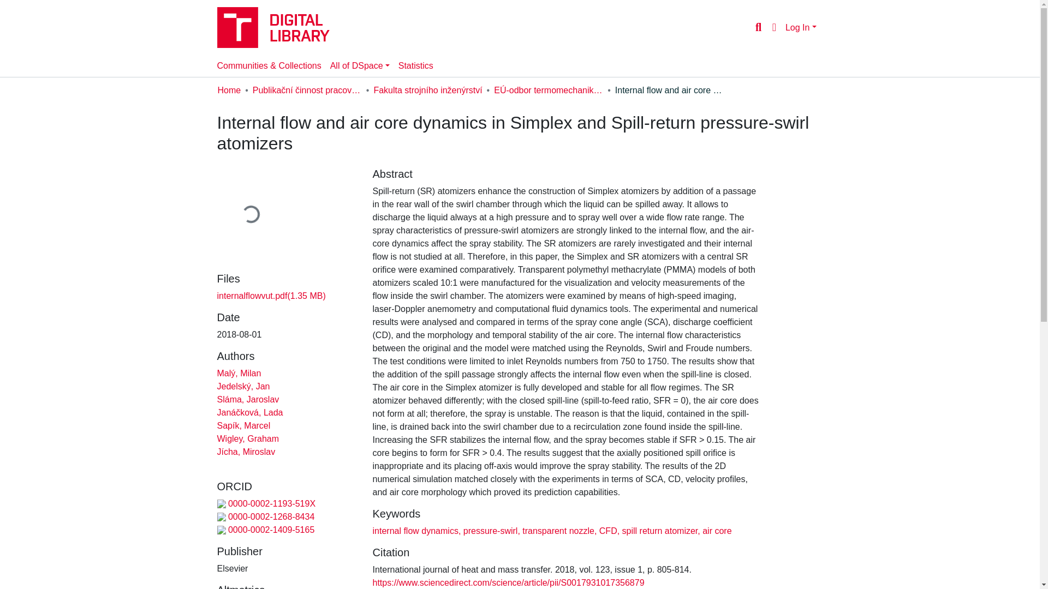 The width and height of the screenshot is (1048, 589). What do you see at coordinates (758, 27) in the screenshot?
I see `Search` at bounding box center [758, 27].